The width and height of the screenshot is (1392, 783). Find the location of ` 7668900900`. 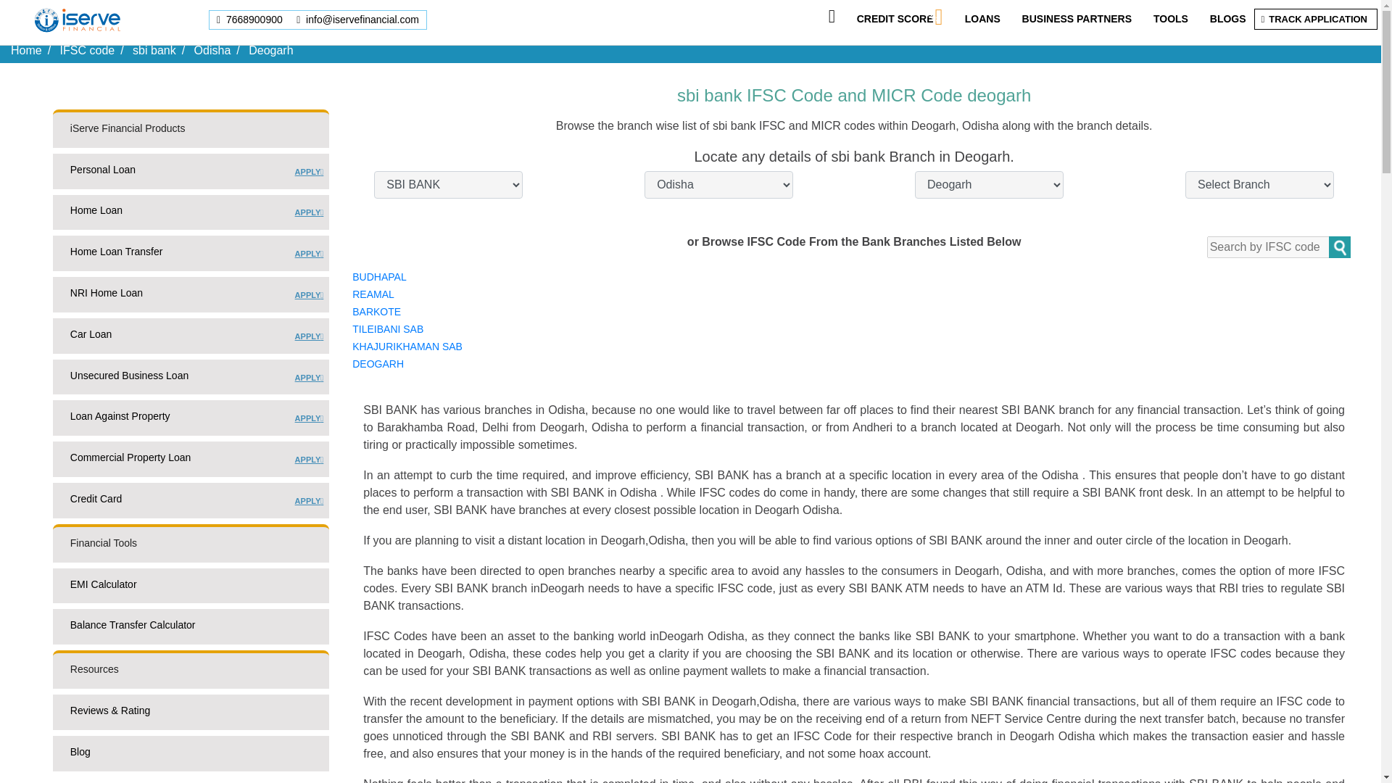

 7668900900 is located at coordinates (212, 49).